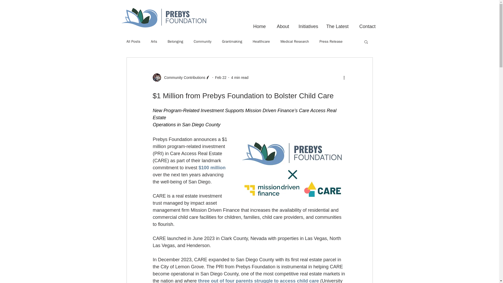 The width and height of the screenshot is (503, 283). I want to click on Feb 22, so click(221, 78).